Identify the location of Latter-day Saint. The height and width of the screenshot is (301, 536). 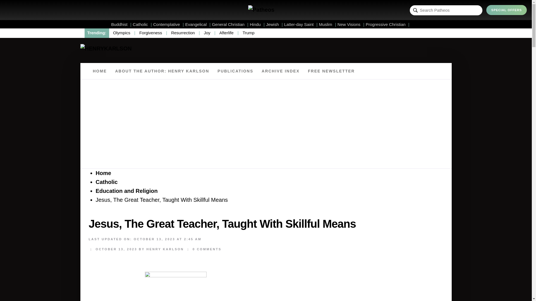
(301, 24).